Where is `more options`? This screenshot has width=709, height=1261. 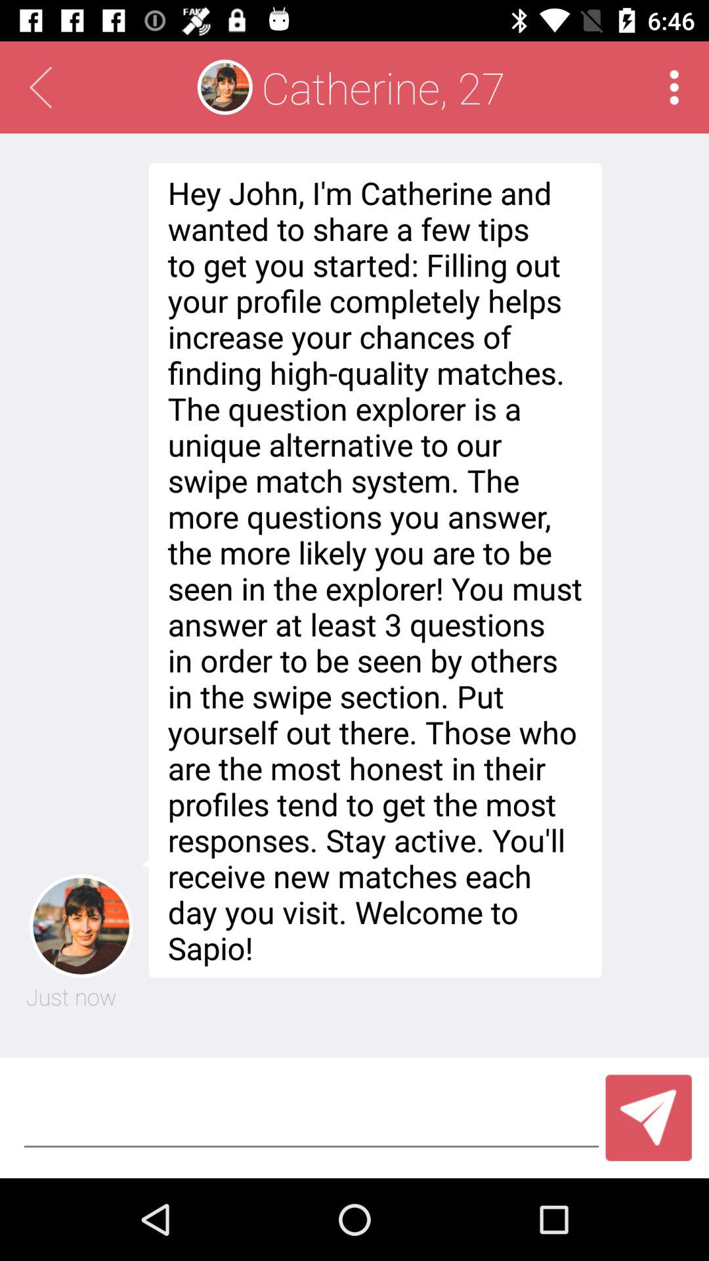
more options is located at coordinates (674, 87).